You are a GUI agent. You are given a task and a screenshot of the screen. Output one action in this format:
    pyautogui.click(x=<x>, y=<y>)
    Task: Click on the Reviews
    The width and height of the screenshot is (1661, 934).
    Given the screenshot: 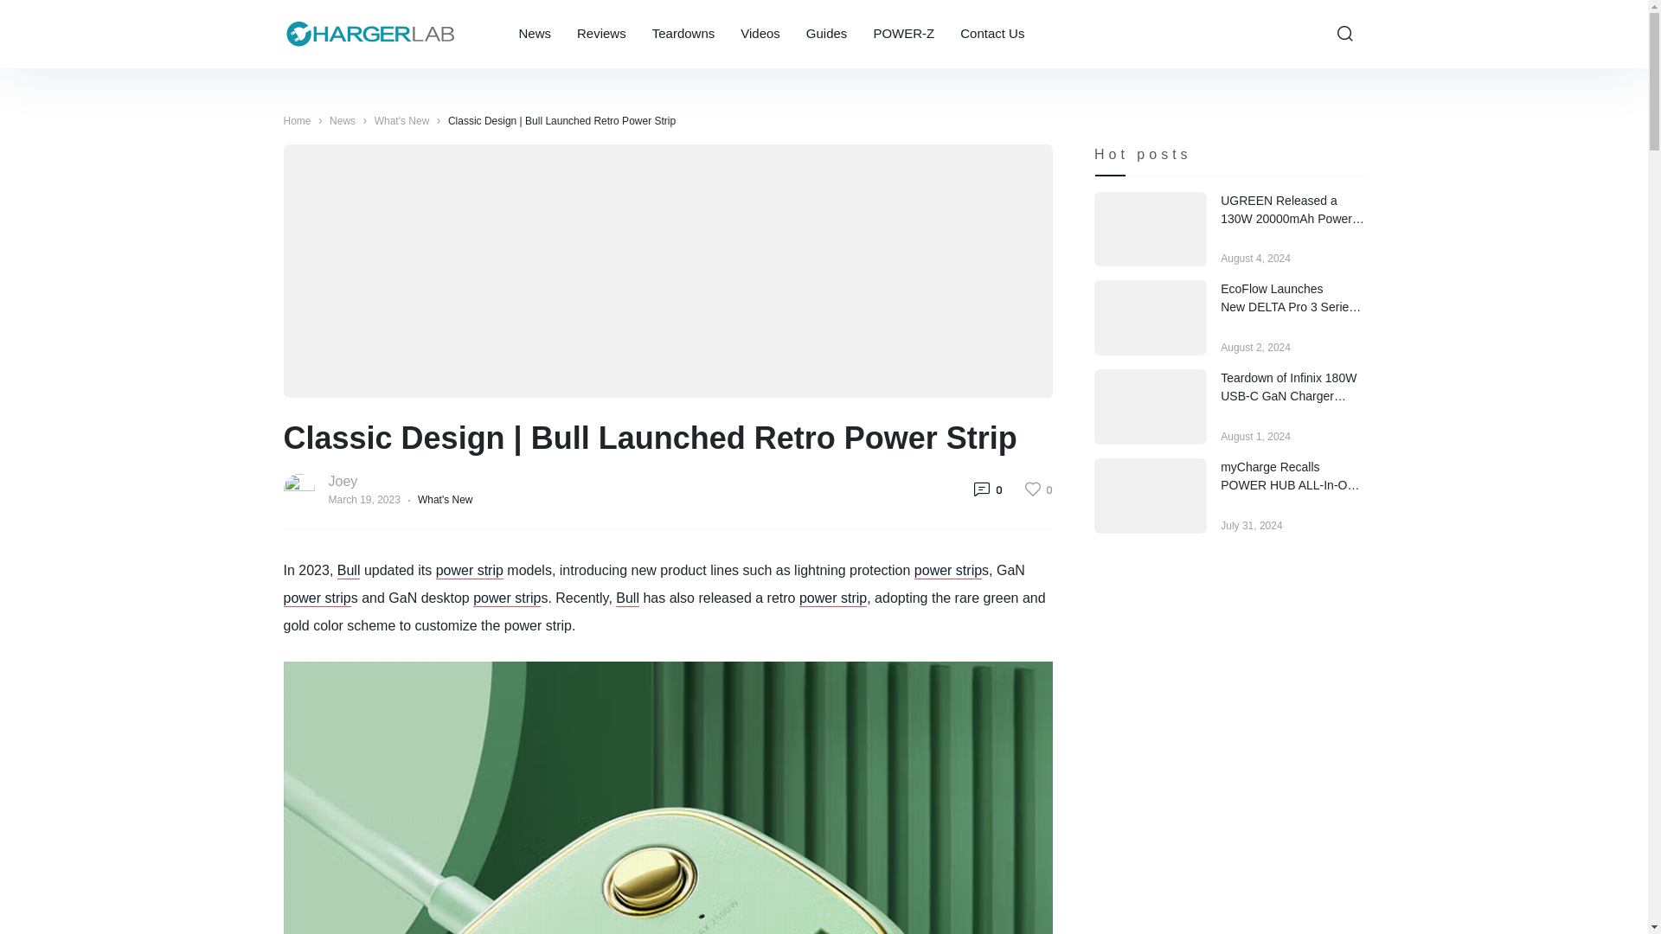 What is the action you would take?
    pyautogui.click(x=686, y=34)
    